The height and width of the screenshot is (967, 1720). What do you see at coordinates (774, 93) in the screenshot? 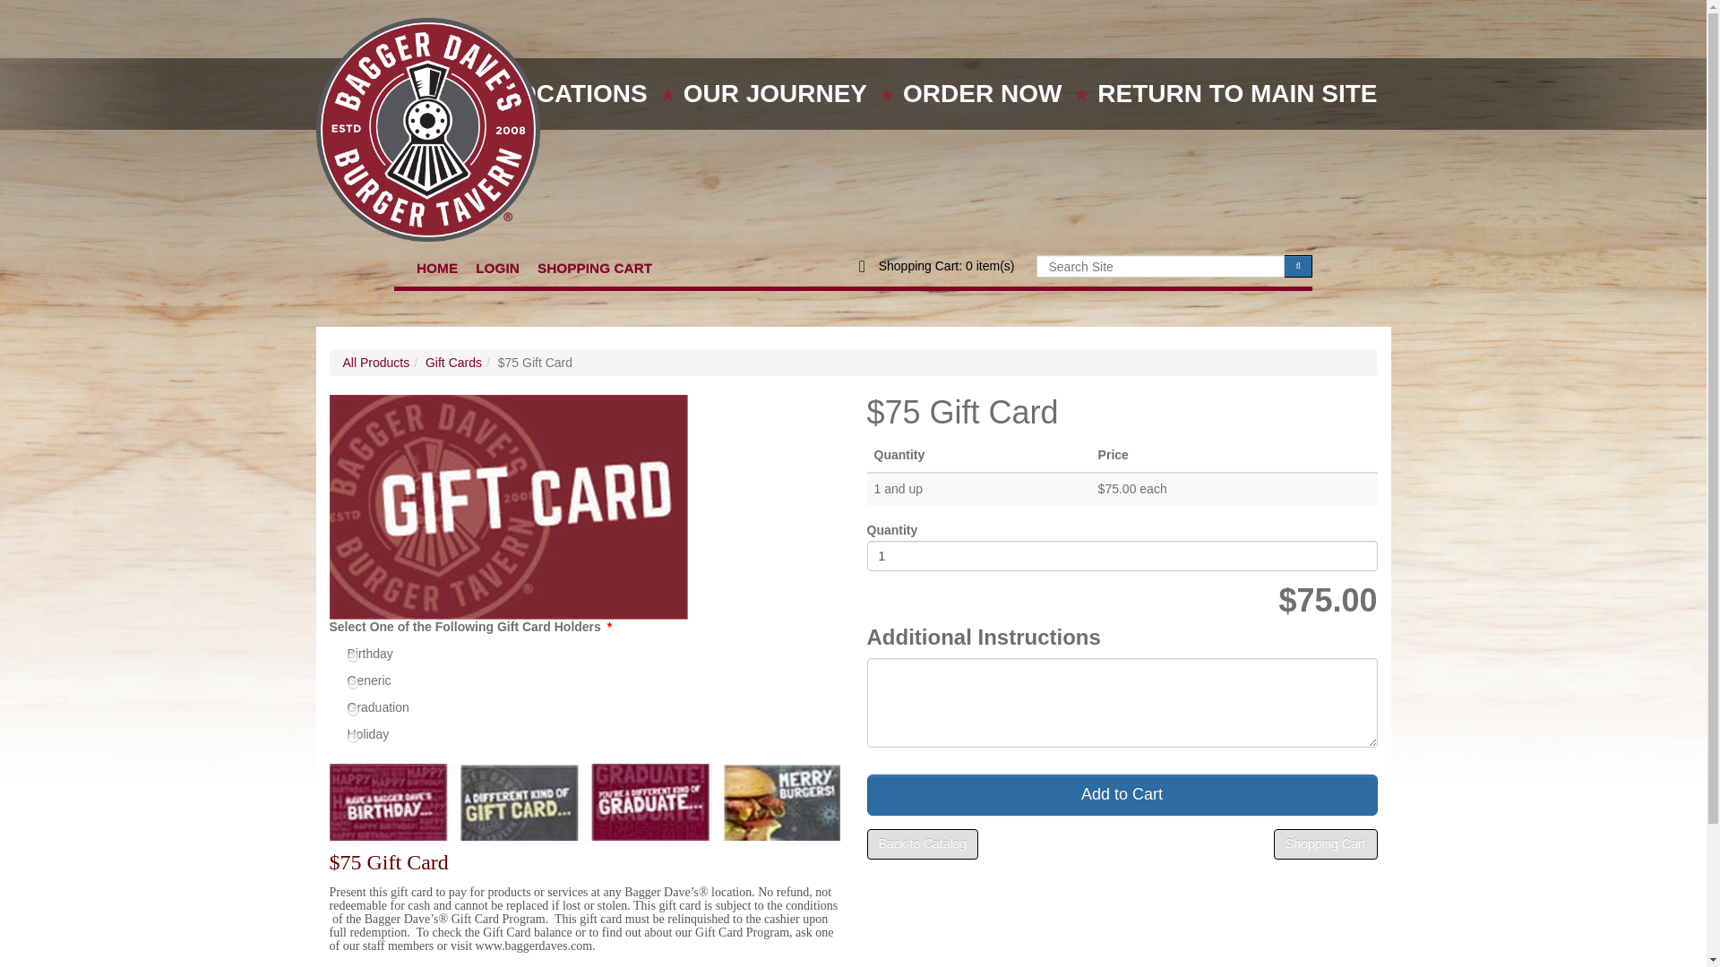
I see `OUR JOURNEY` at bounding box center [774, 93].